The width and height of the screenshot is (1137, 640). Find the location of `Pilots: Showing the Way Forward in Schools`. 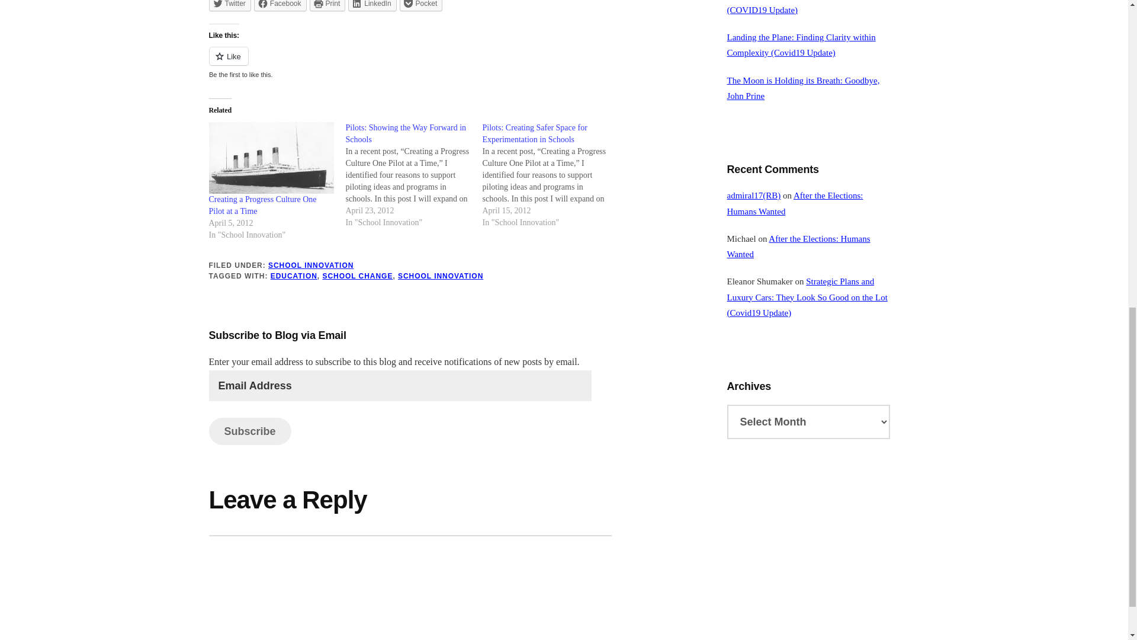

Pilots: Showing the Way Forward in Schools is located at coordinates (413, 175).